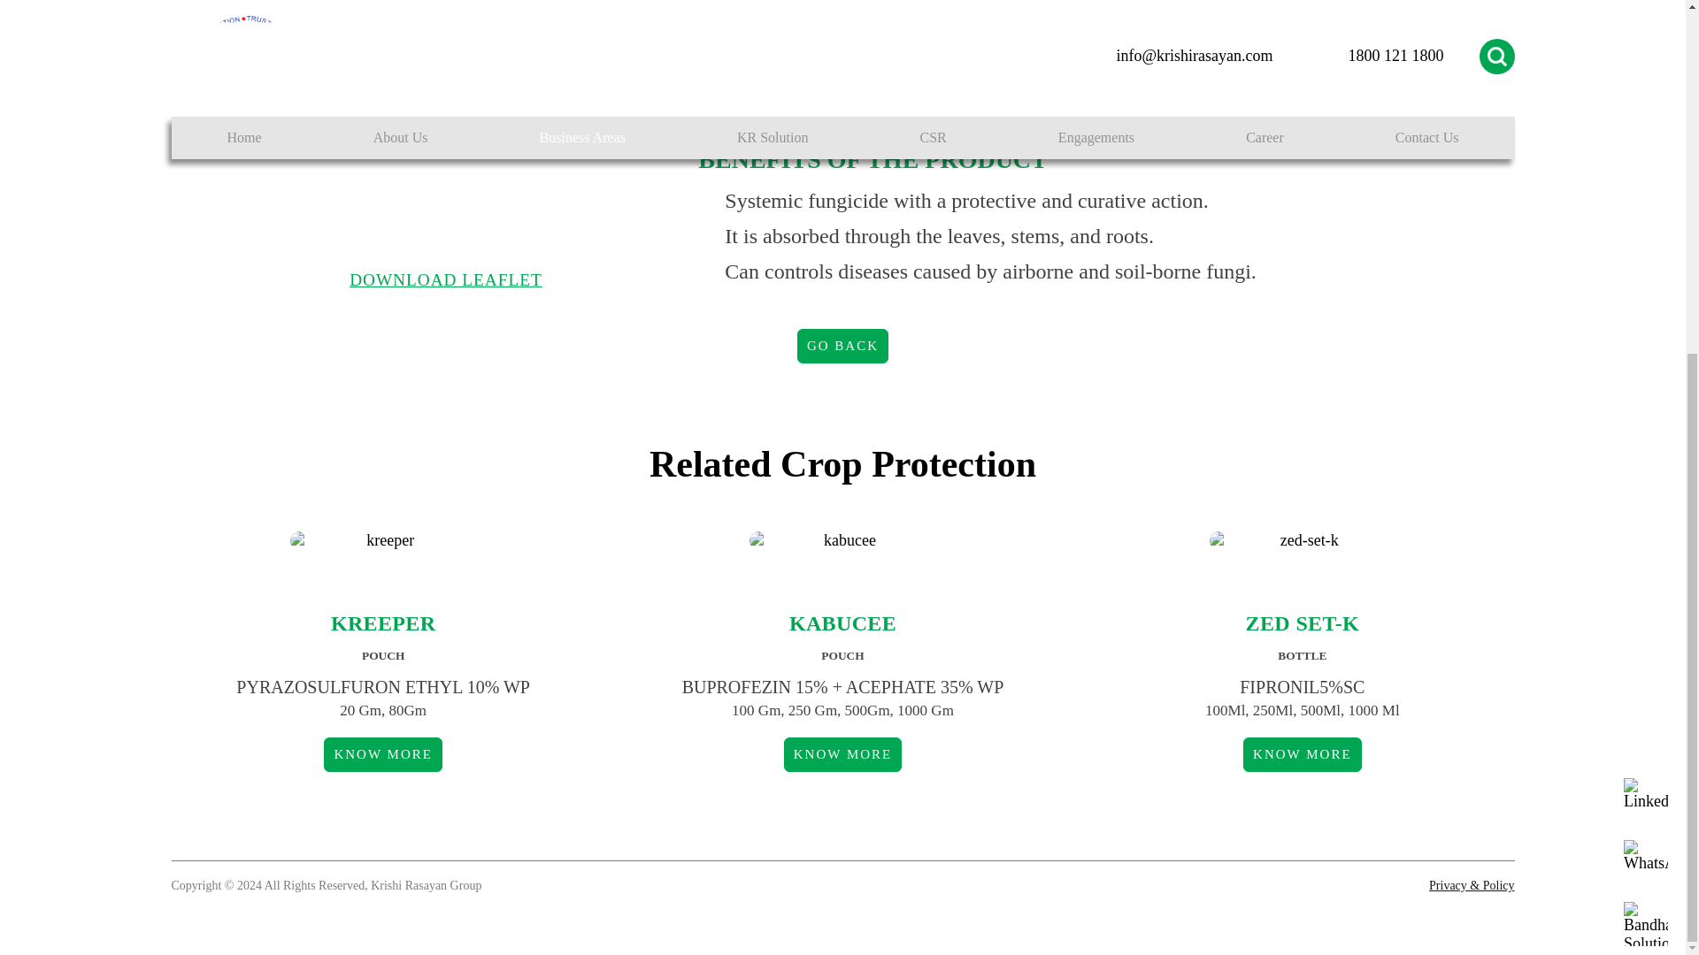 The width and height of the screenshot is (1699, 955). What do you see at coordinates (428, 279) in the screenshot?
I see `DOWNLOAD LEAFLET` at bounding box center [428, 279].